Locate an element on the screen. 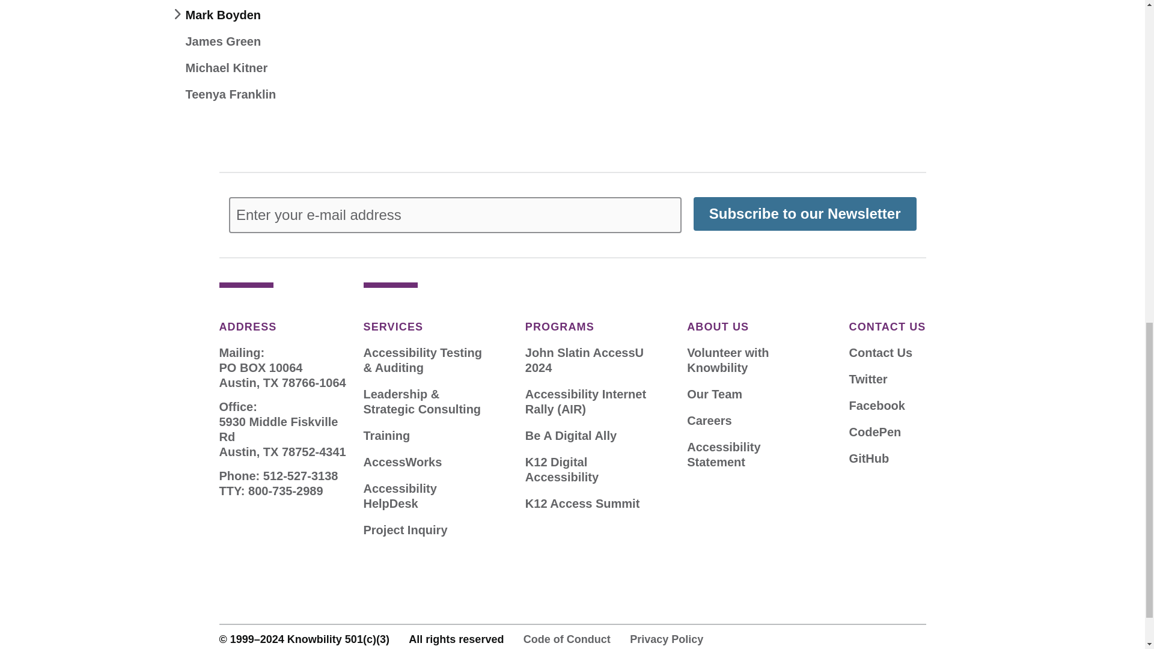 The height and width of the screenshot is (649, 1154). Mark Boyden is located at coordinates (222, 14).